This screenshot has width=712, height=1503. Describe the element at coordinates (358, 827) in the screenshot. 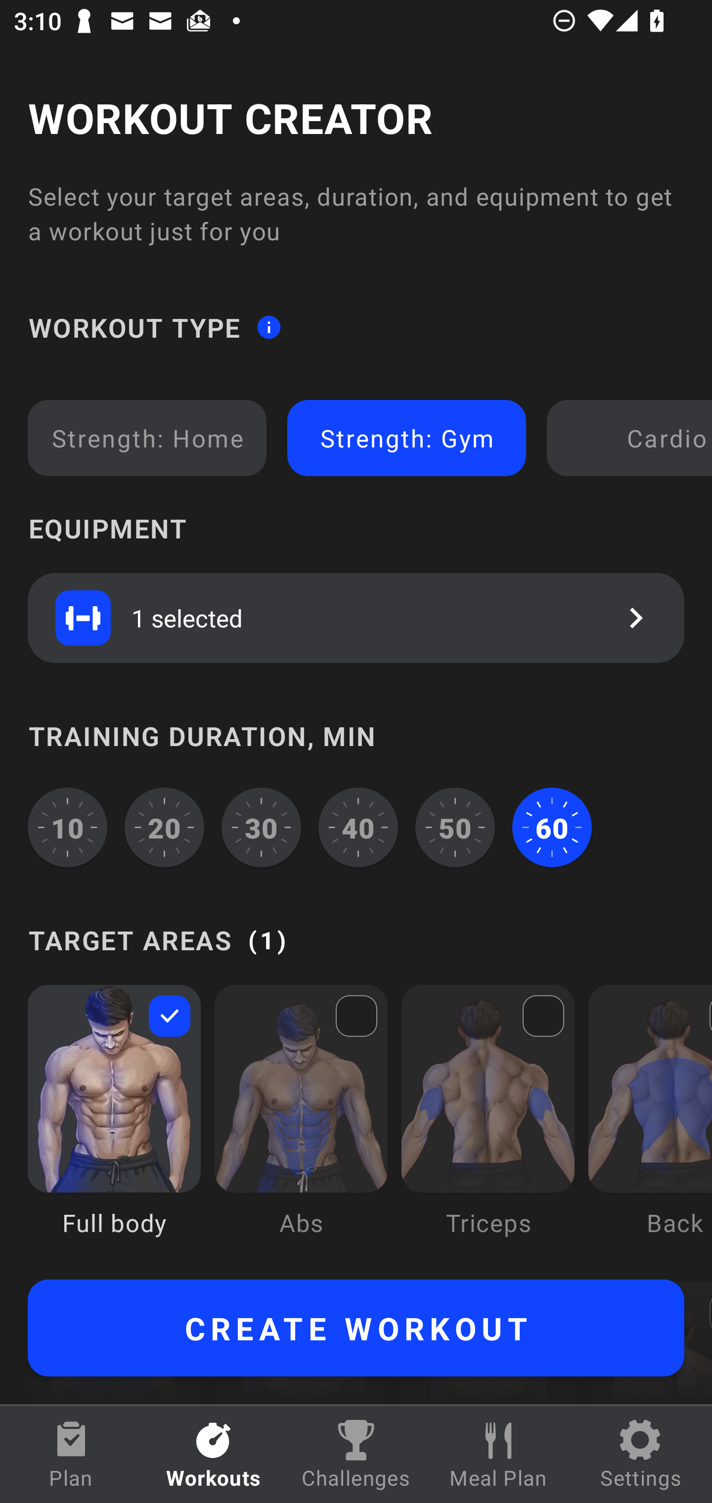

I see `40` at that location.